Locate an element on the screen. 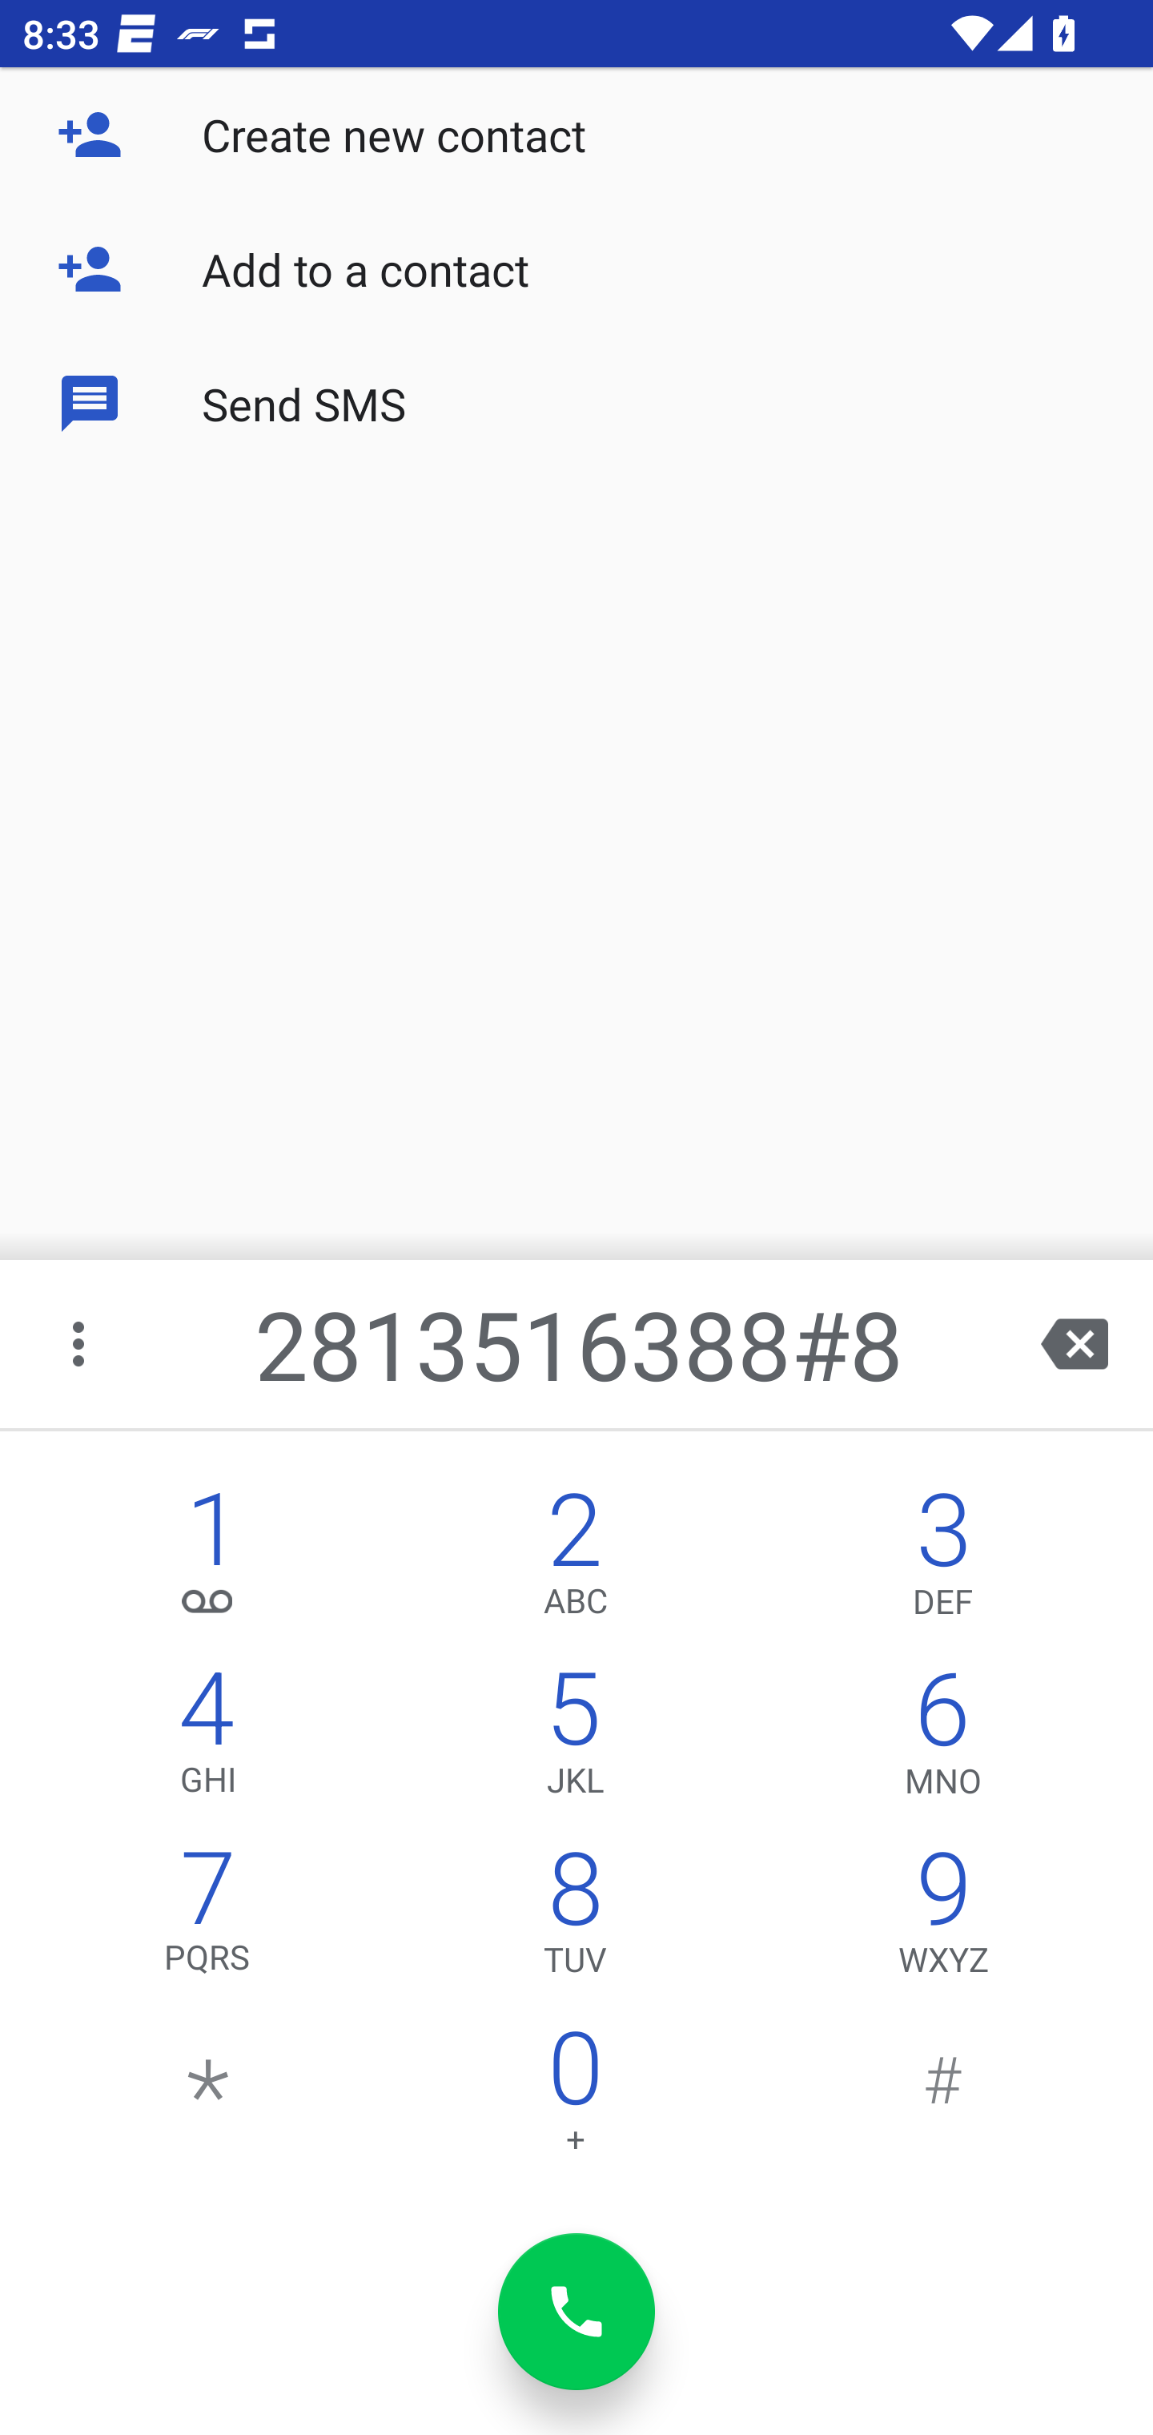 The image size is (1153, 2435). 0 0 + is located at coordinates (575, 2099).